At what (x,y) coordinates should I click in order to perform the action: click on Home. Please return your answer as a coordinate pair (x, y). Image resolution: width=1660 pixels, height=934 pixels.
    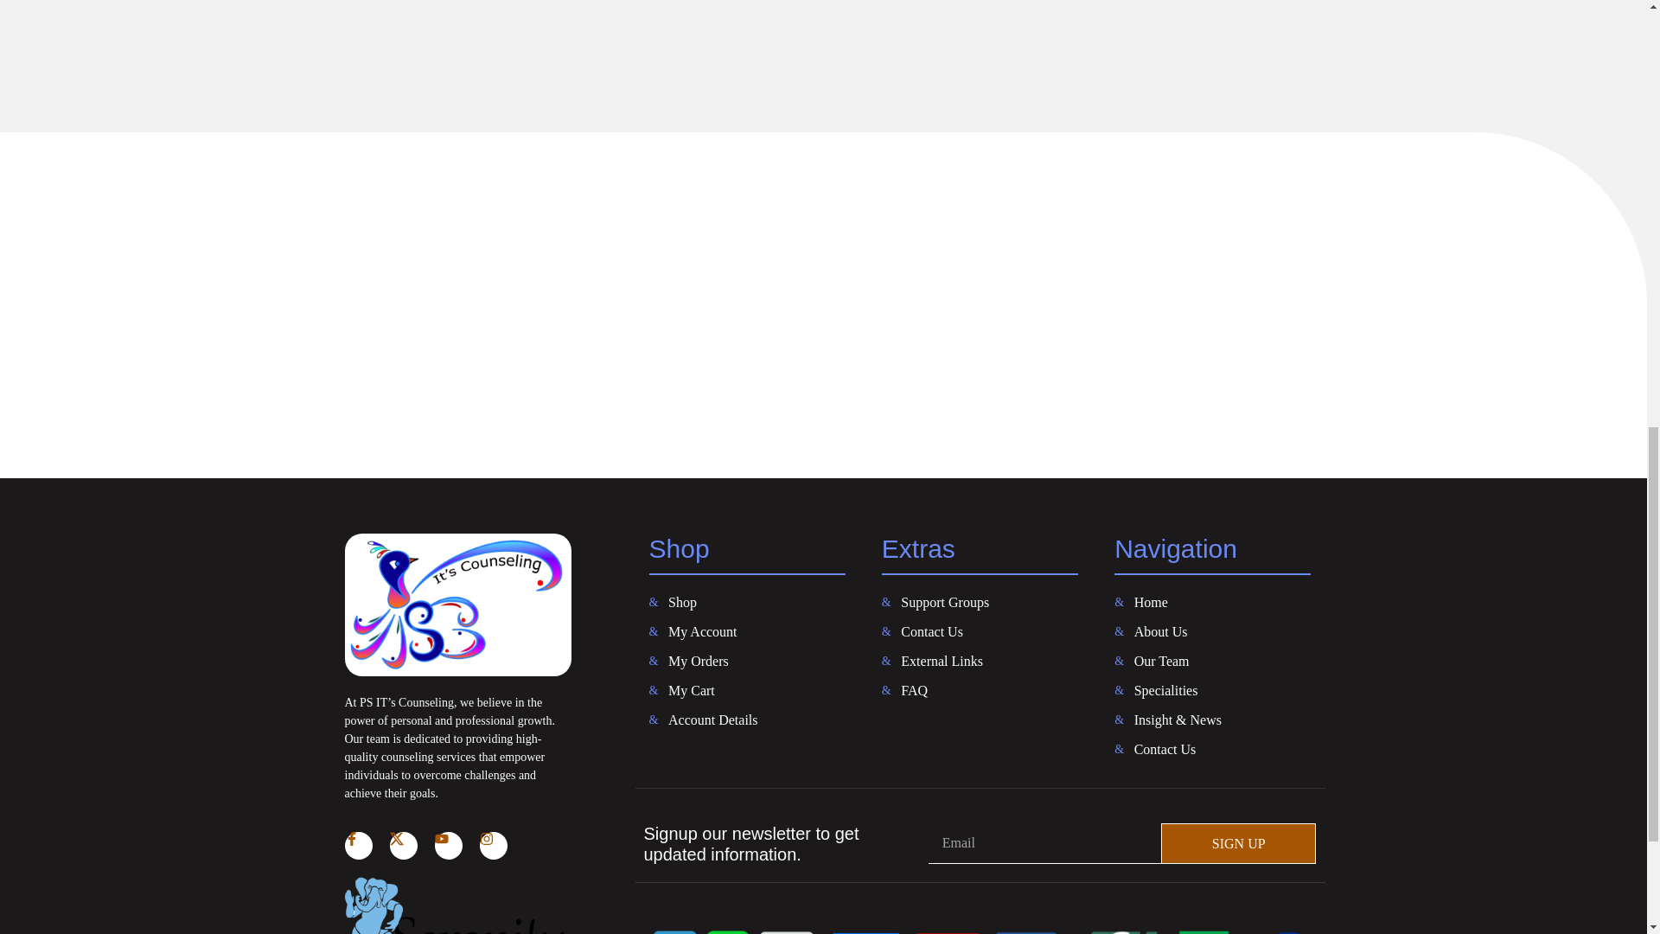
    Looking at the image, I should click on (1212, 602).